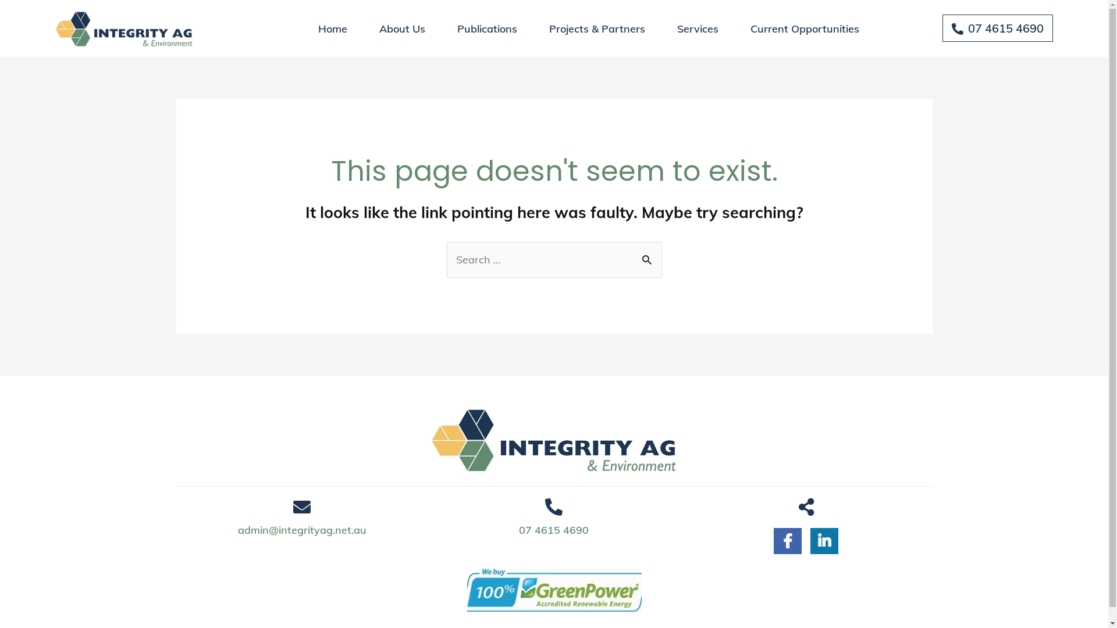 This screenshot has width=1117, height=628. Describe the element at coordinates (805, 29) in the screenshot. I see `Current Opportunities` at that location.